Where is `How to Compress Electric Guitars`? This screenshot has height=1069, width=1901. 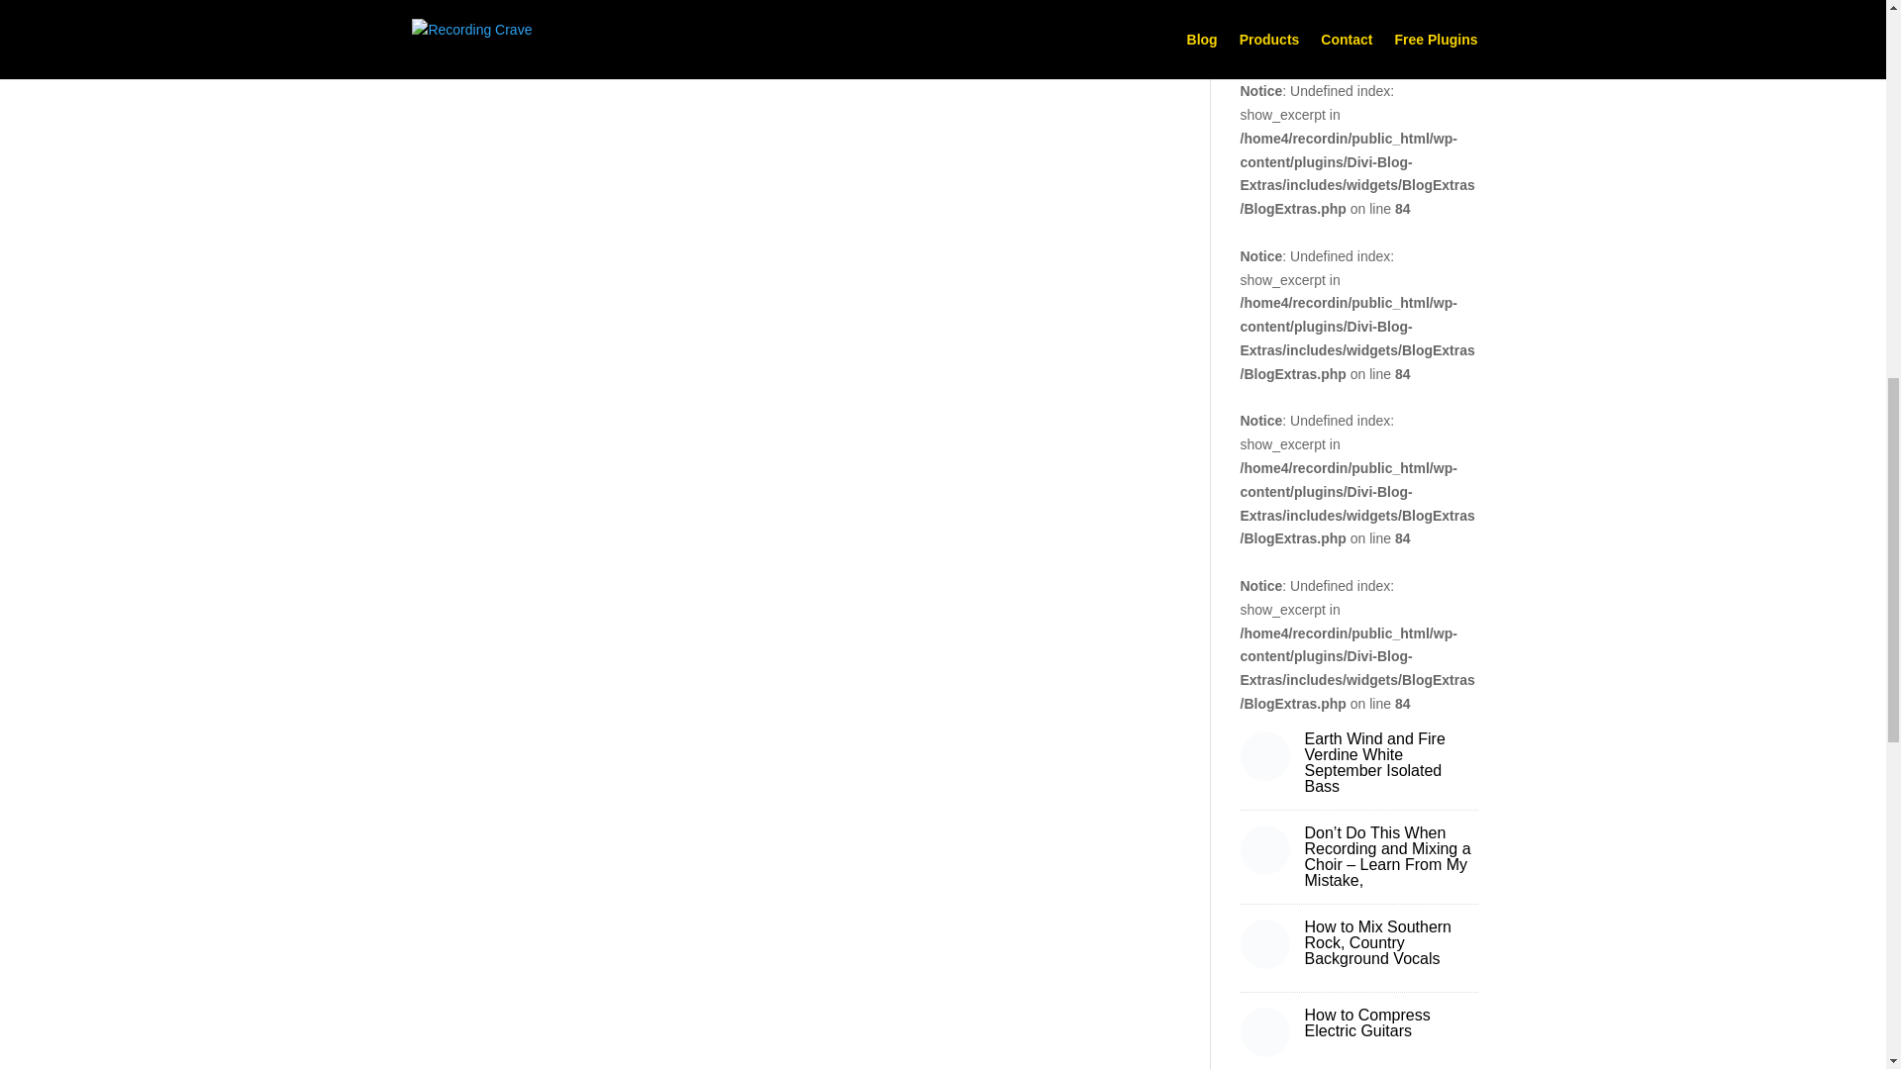 How to Compress Electric Guitars is located at coordinates (1367, 1022).